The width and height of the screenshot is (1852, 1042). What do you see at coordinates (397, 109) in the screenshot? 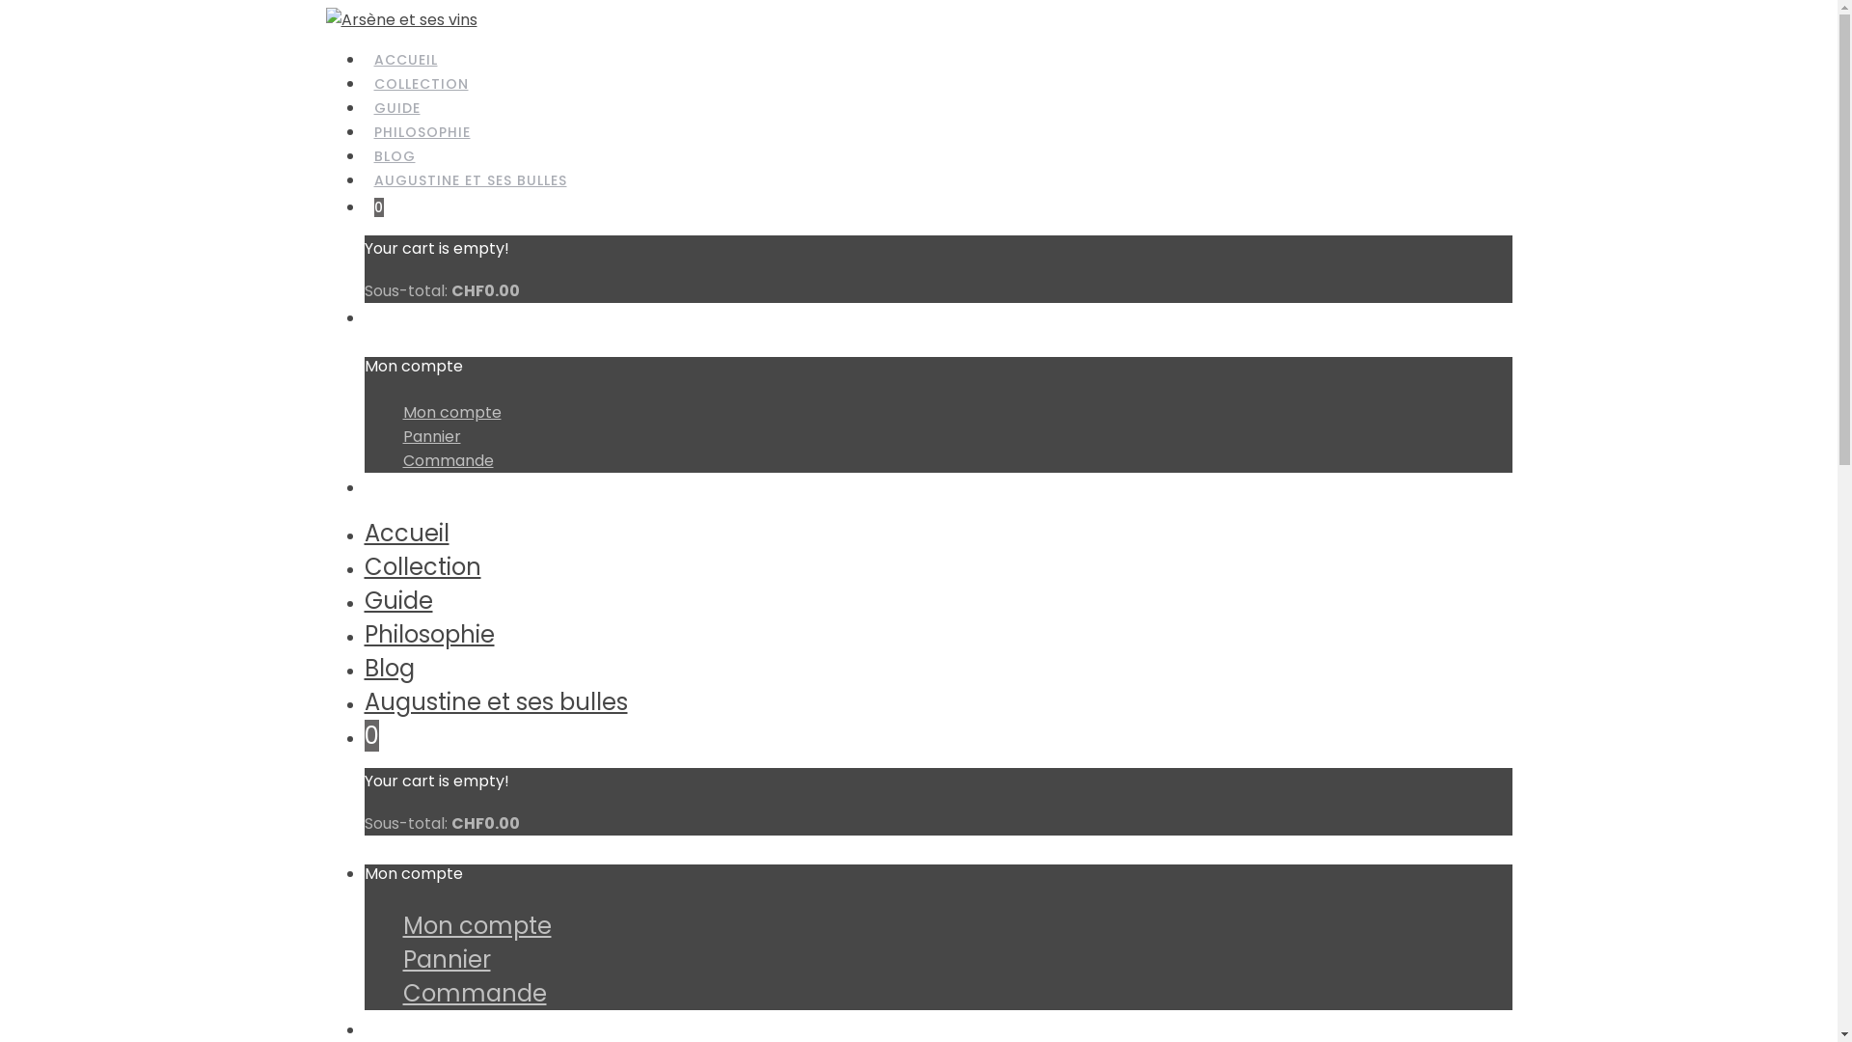
I see `GUIDE` at bounding box center [397, 109].